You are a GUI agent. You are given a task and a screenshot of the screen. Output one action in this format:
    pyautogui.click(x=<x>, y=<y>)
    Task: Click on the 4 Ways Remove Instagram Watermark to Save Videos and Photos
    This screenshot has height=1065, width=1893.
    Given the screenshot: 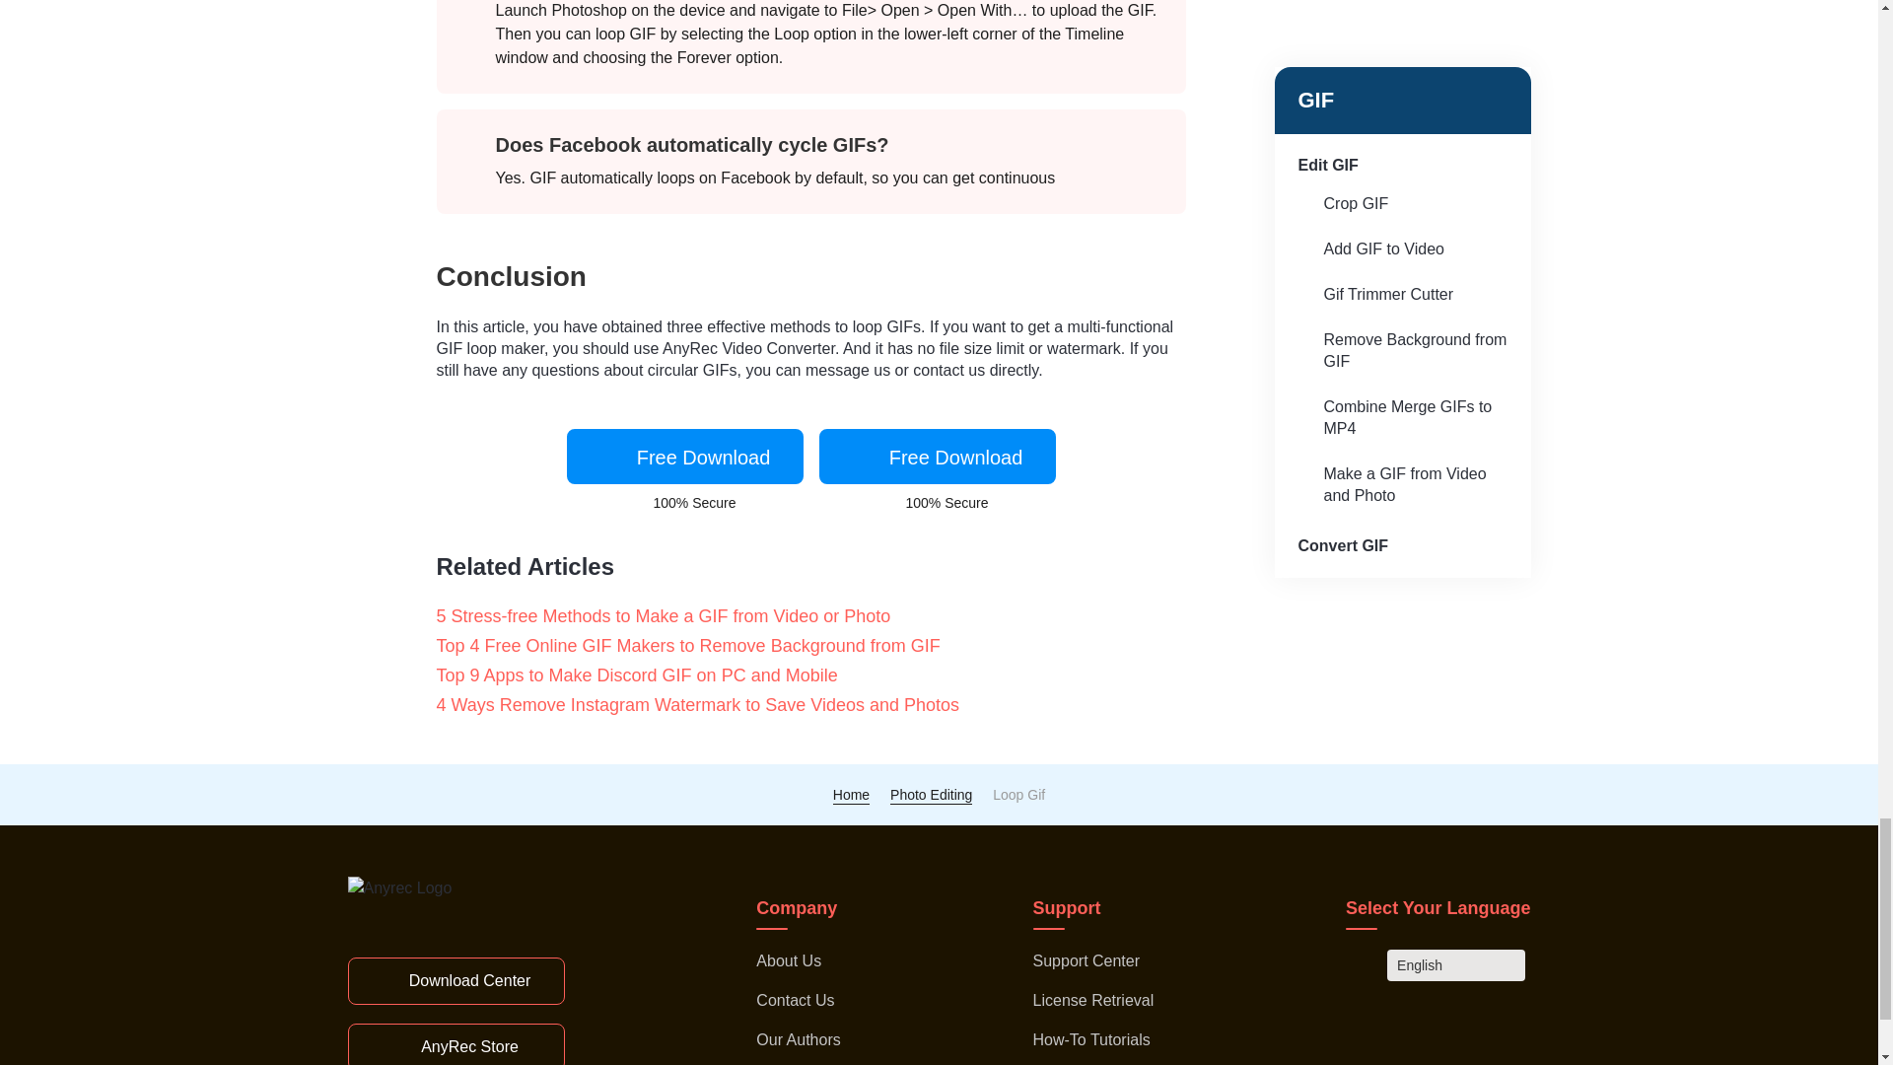 What is the action you would take?
    pyautogui.click(x=717, y=704)
    